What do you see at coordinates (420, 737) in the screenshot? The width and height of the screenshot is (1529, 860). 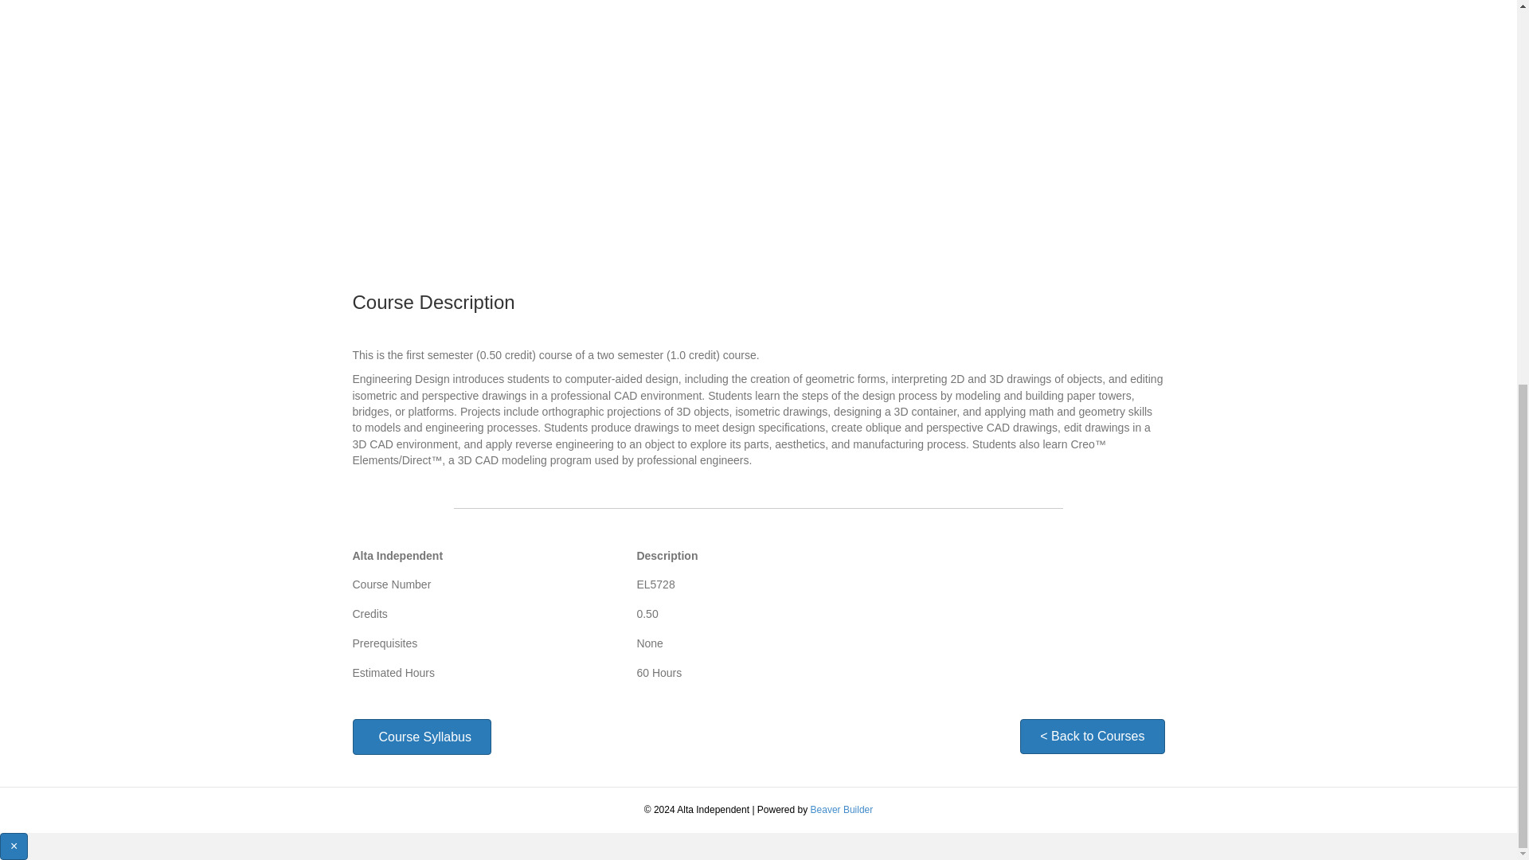 I see `Course Syllabus` at bounding box center [420, 737].